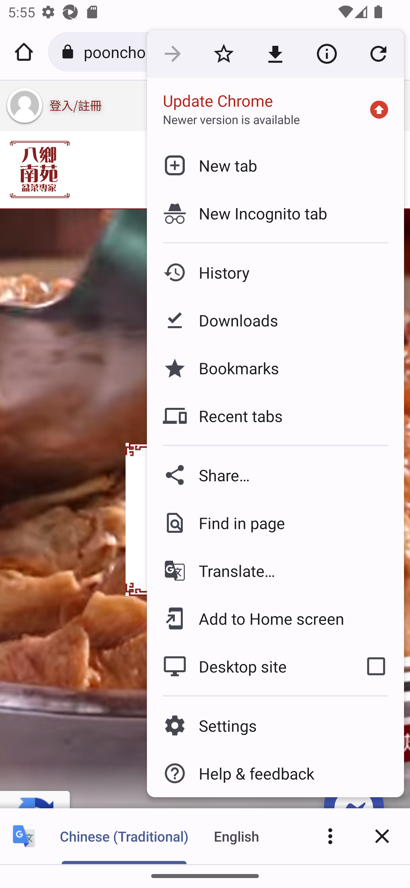  Describe the element at coordinates (247, 666) in the screenshot. I see `Desktop site Turn on Request desktop site` at that location.